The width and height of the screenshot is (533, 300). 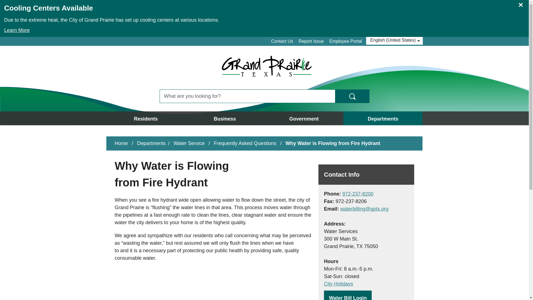 I want to click on Contact Us, so click(x=282, y=41).